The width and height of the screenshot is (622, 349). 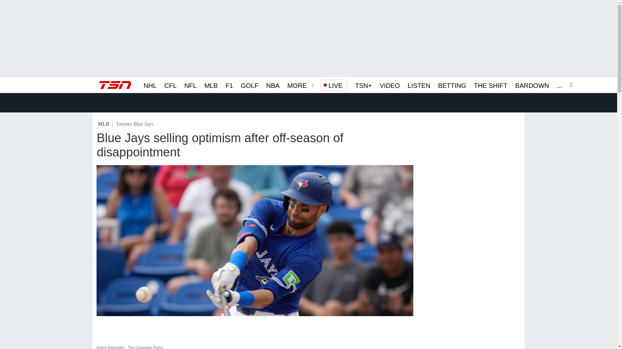 What do you see at coordinates (273, 85) in the screenshot?
I see `NBA` at bounding box center [273, 85].